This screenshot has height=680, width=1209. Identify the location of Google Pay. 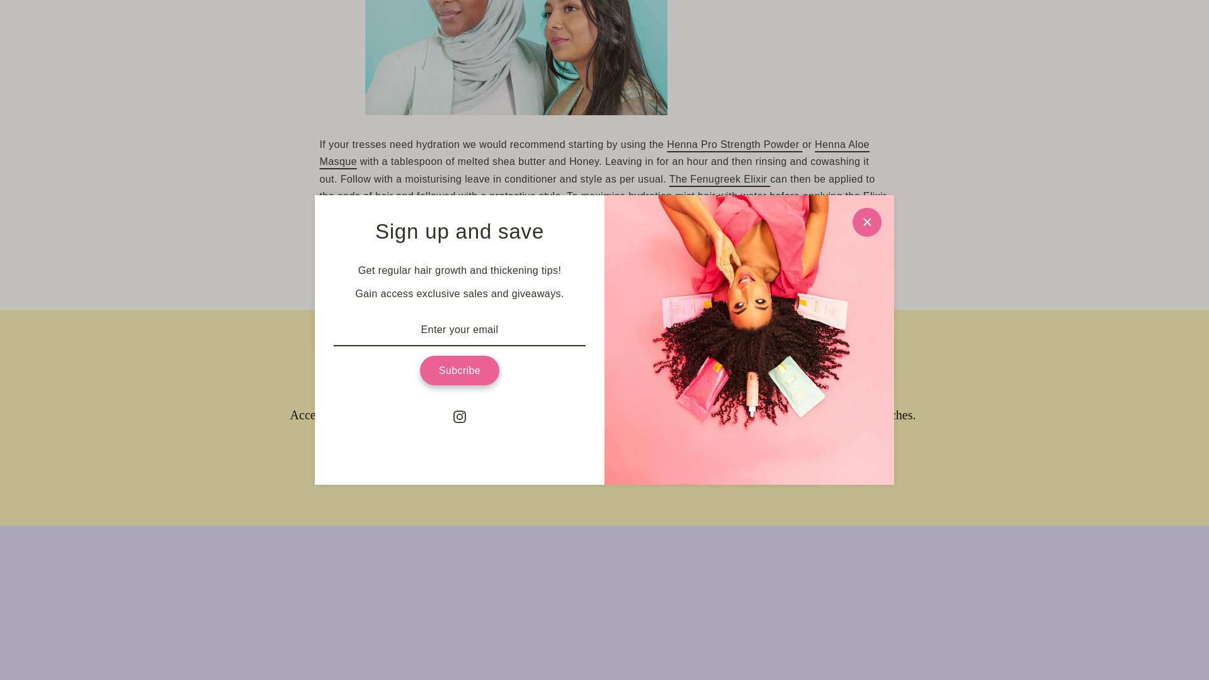
(589, 605).